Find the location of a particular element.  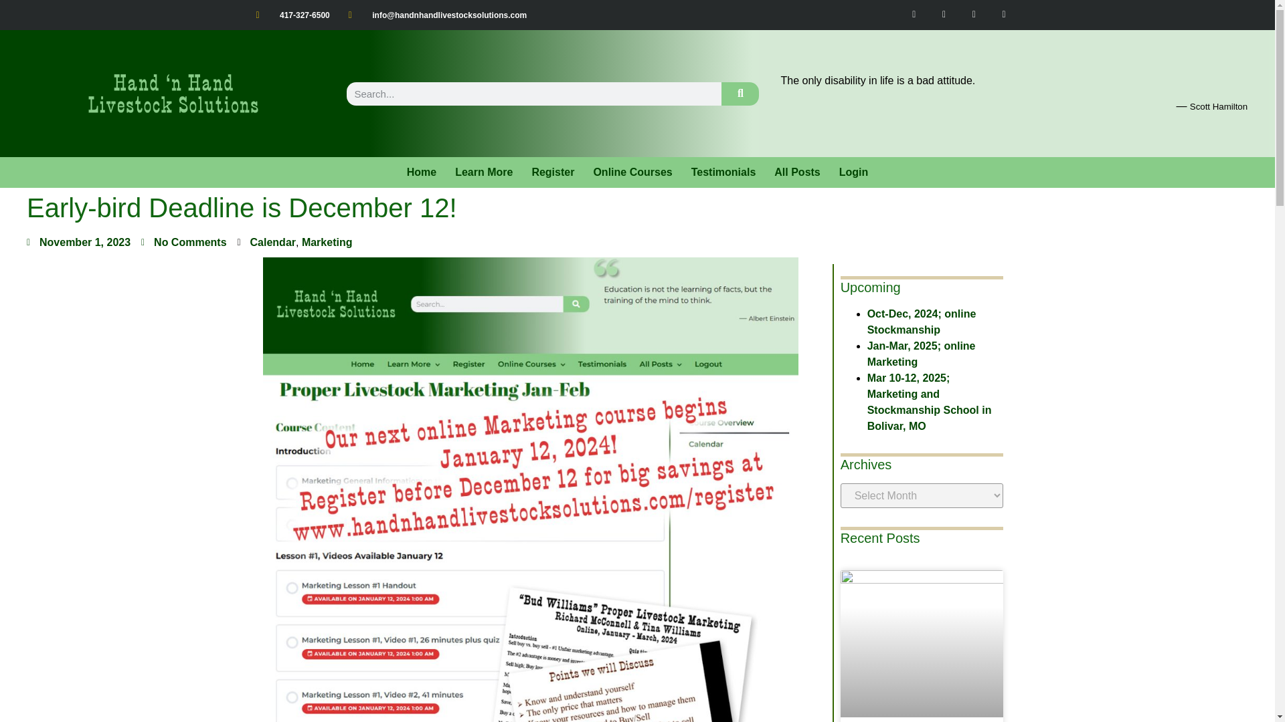

417-327-6500 is located at coordinates (292, 15).